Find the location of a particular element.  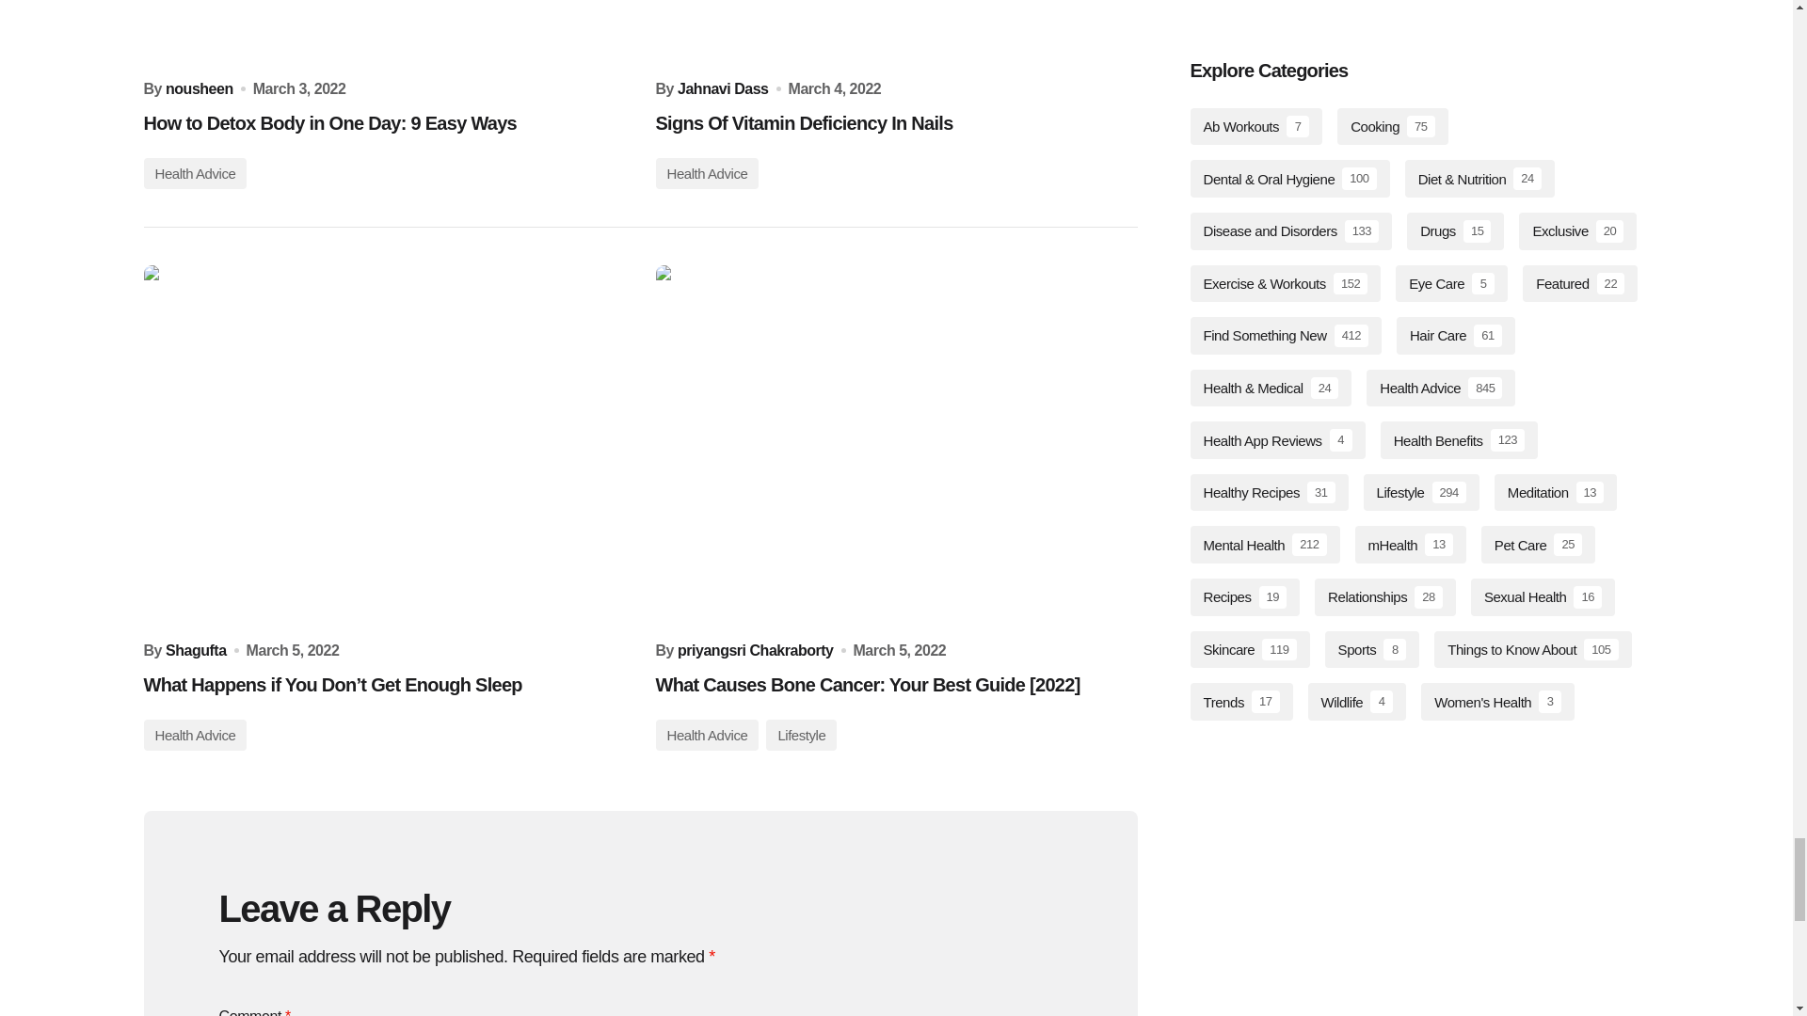

What Happens if You Don't Get Enough Sleep 19 is located at coordinates (384, 446).